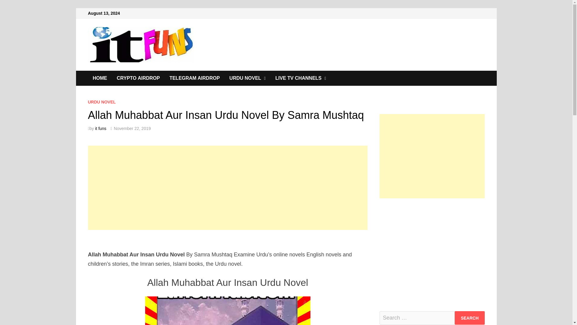 This screenshot has height=325, width=577. What do you see at coordinates (100, 78) in the screenshot?
I see `HOME` at bounding box center [100, 78].